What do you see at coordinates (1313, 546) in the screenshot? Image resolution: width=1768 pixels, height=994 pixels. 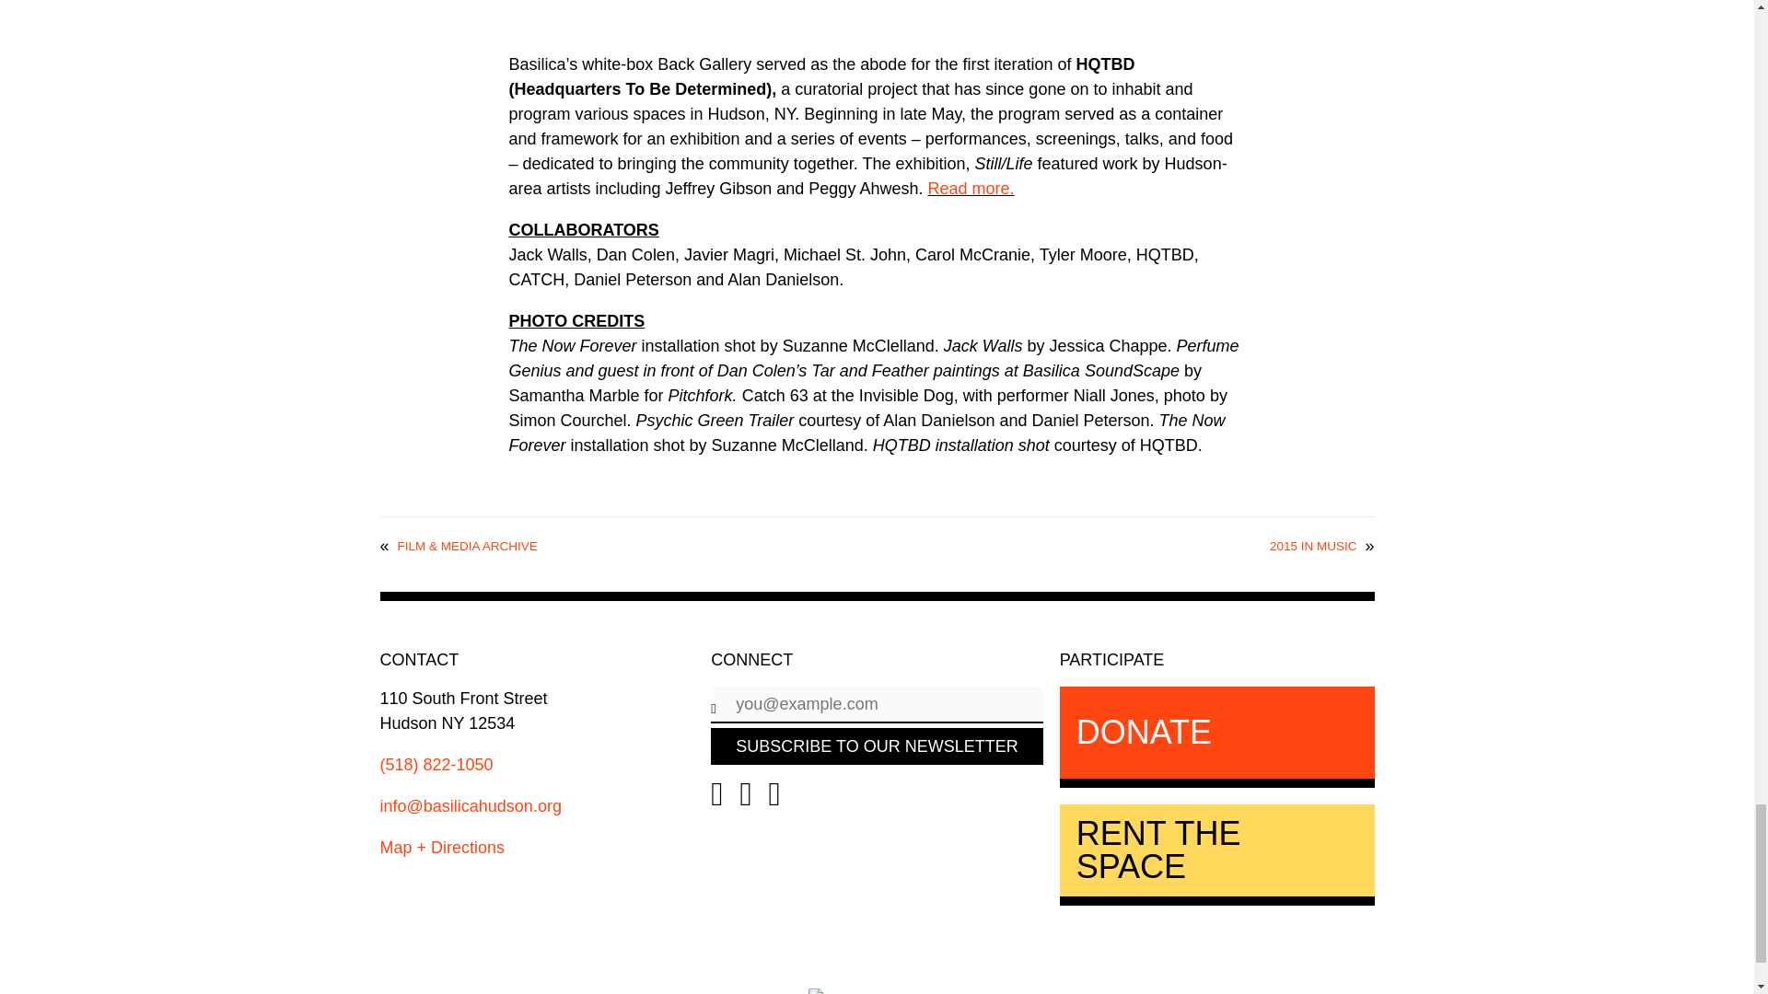 I see `2015 IN MUSIC` at bounding box center [1313, 546].